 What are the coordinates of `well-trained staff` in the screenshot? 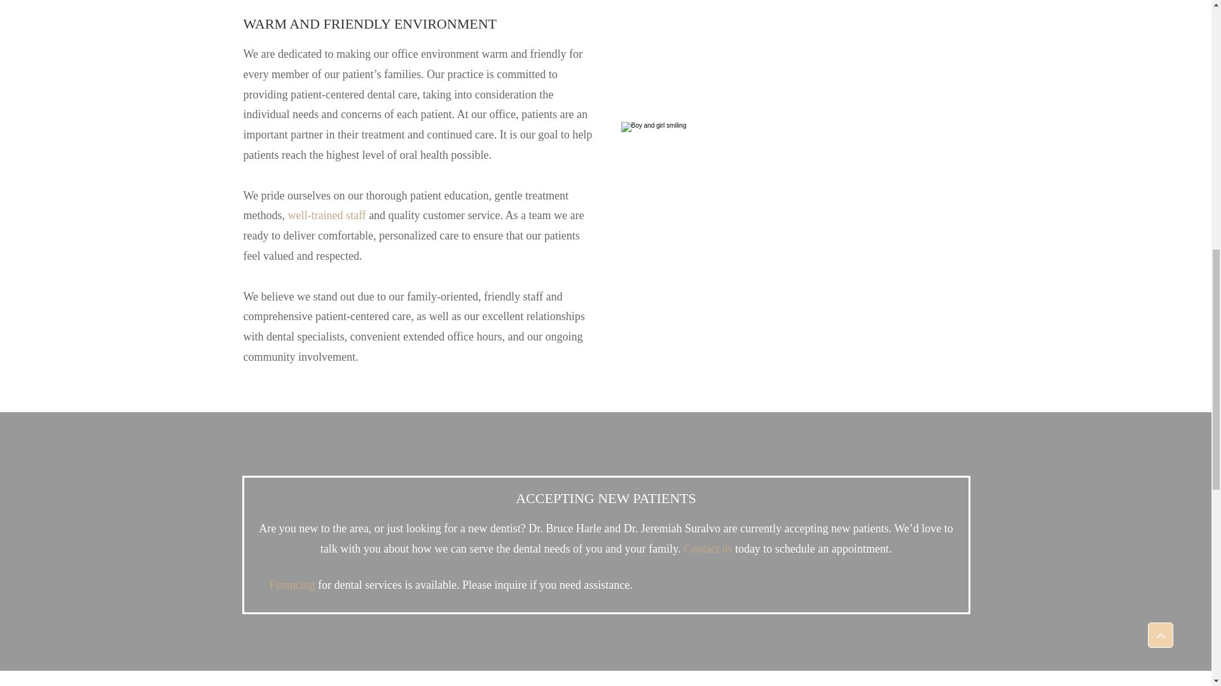 It's located at (326, 215).